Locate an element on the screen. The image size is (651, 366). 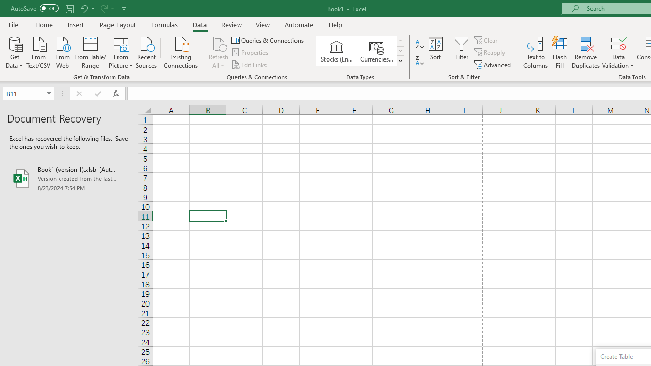
Queries & Connections is located at coordinates (269, 40).